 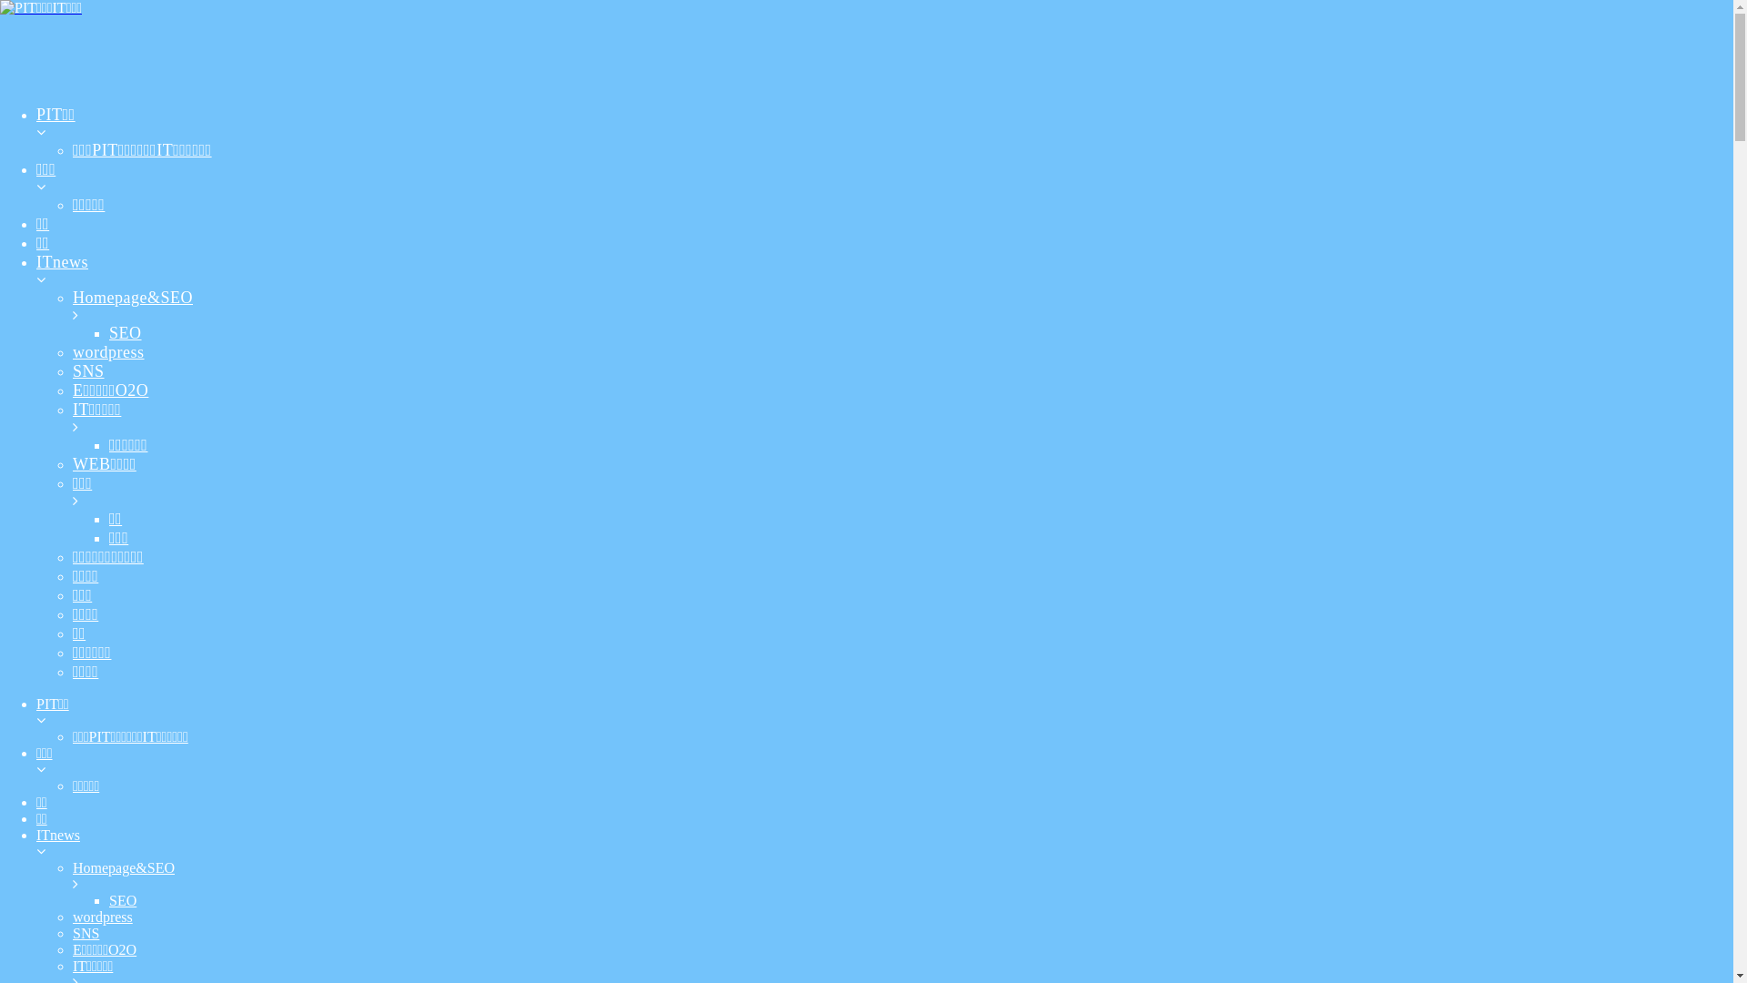 What do you see at coordinates (903, 371) in the screenshot?
I see `SNS` at bounding box center [903, 371].